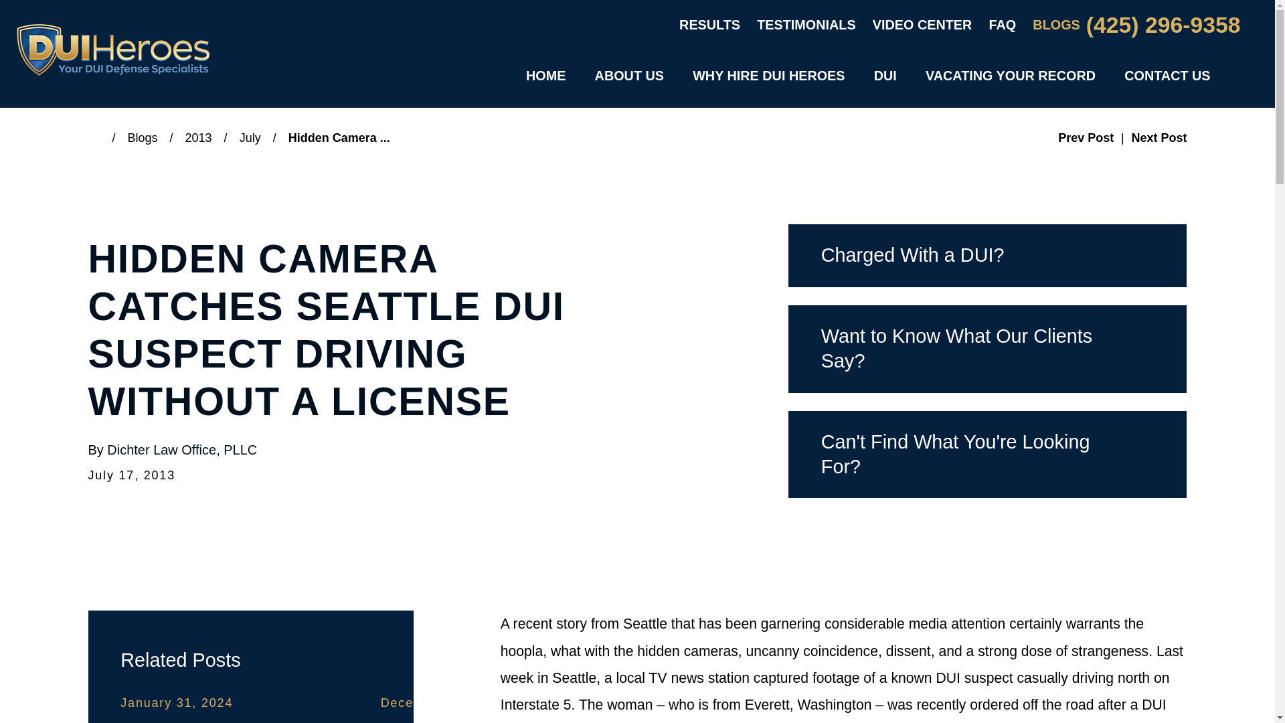 Image resolution: width=1285 pixels, height=723 pixels. Describe the element at coordinates (1056, 24) in the screenshot. I see `BLOGS` at that location.